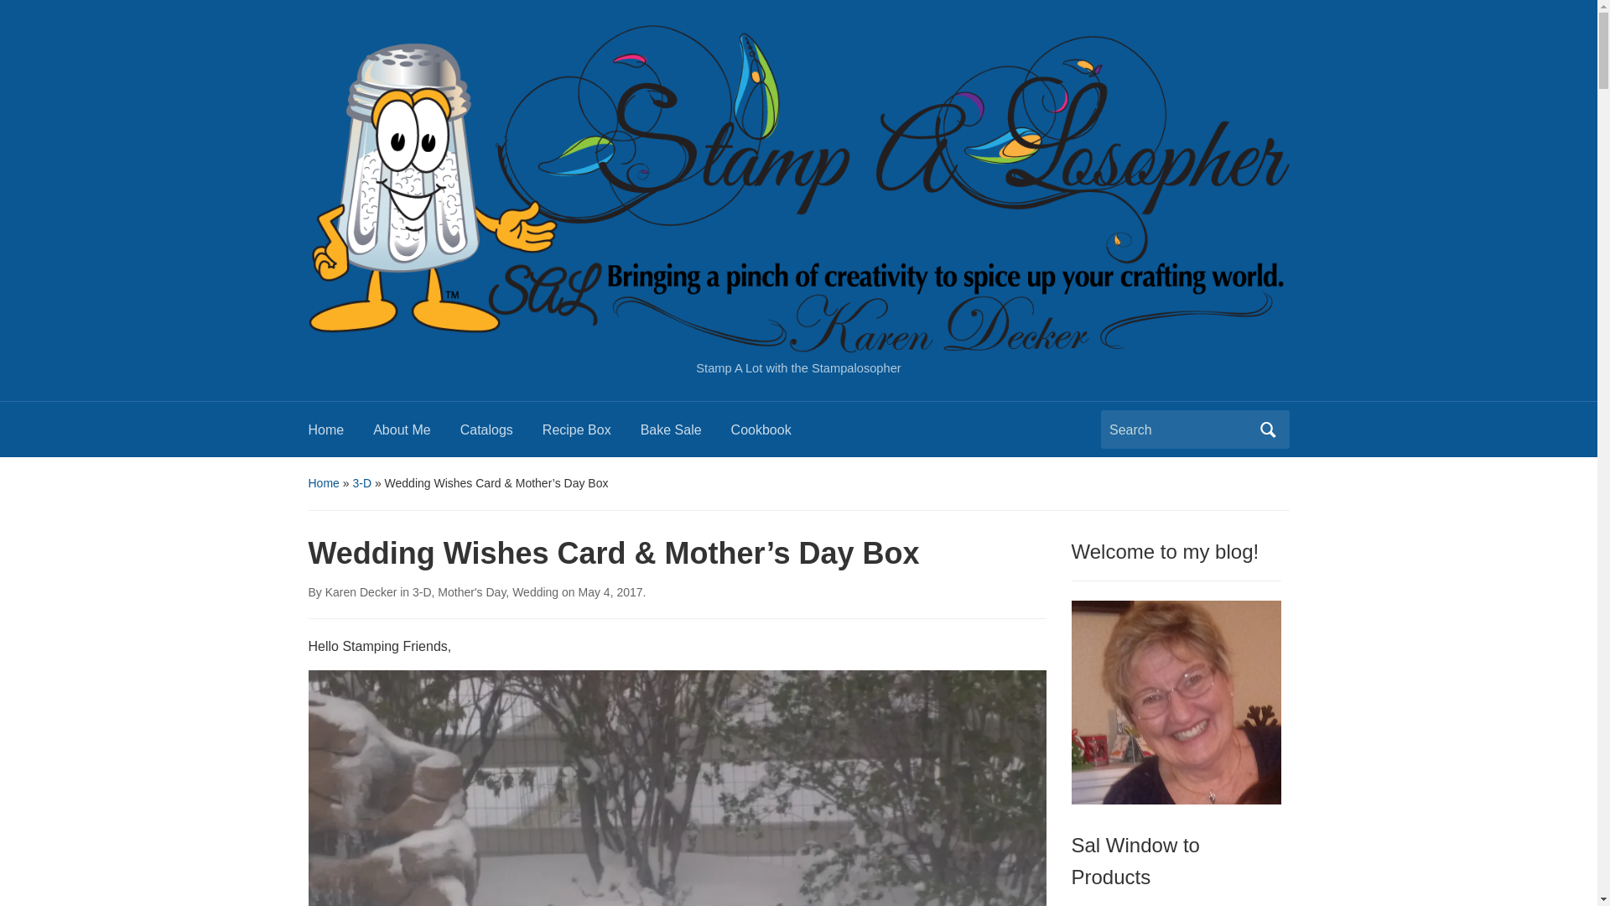 This screenshot has height=906, width=1610. I want to click on View all posts by Karen Decker, so click(361, 591).